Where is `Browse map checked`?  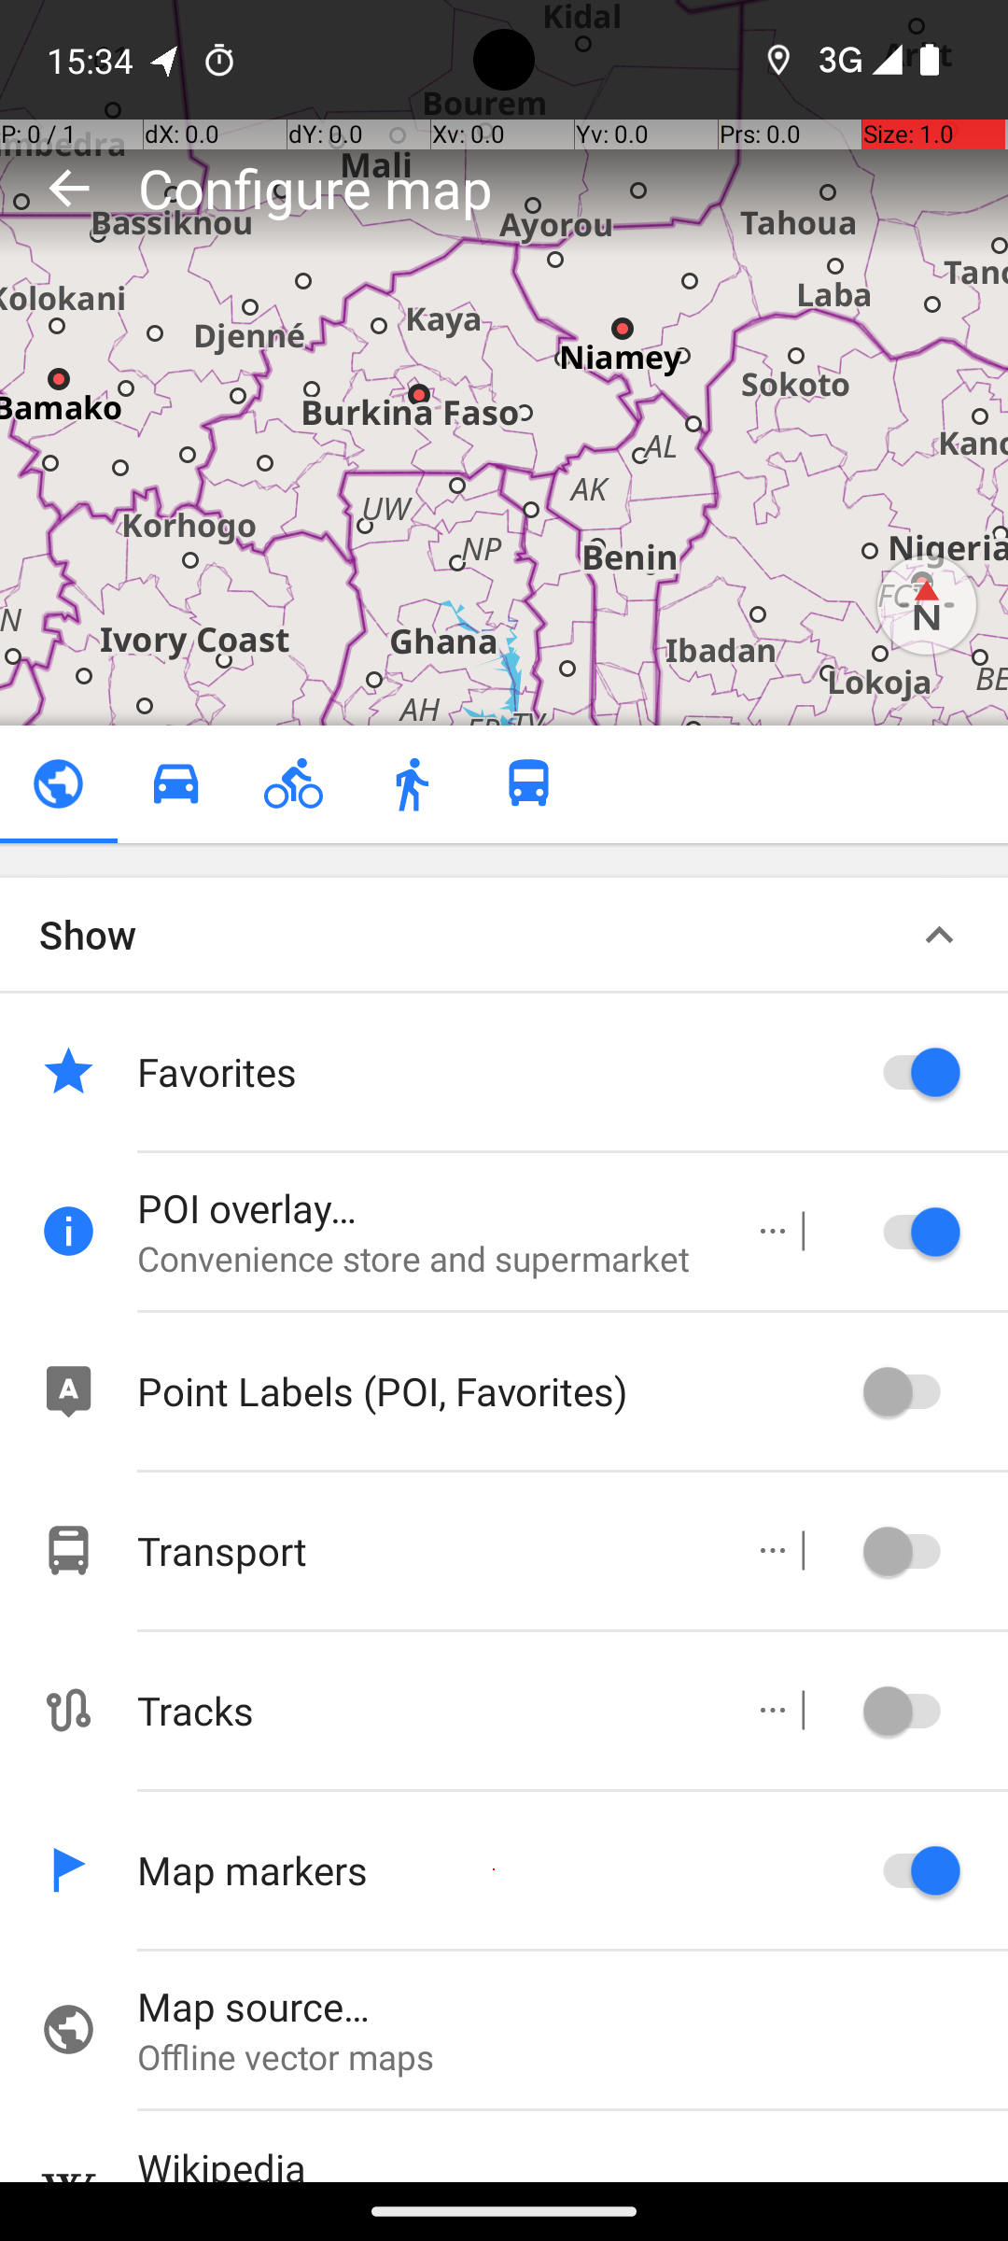
Browse map checked is located at coordinates (58, 784).